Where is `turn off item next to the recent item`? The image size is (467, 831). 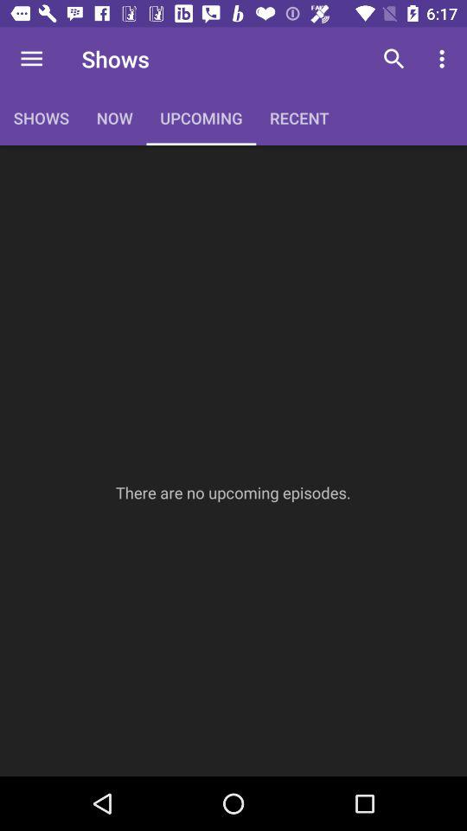
turn off item next to the recent item is located at coordinates (394, 59).